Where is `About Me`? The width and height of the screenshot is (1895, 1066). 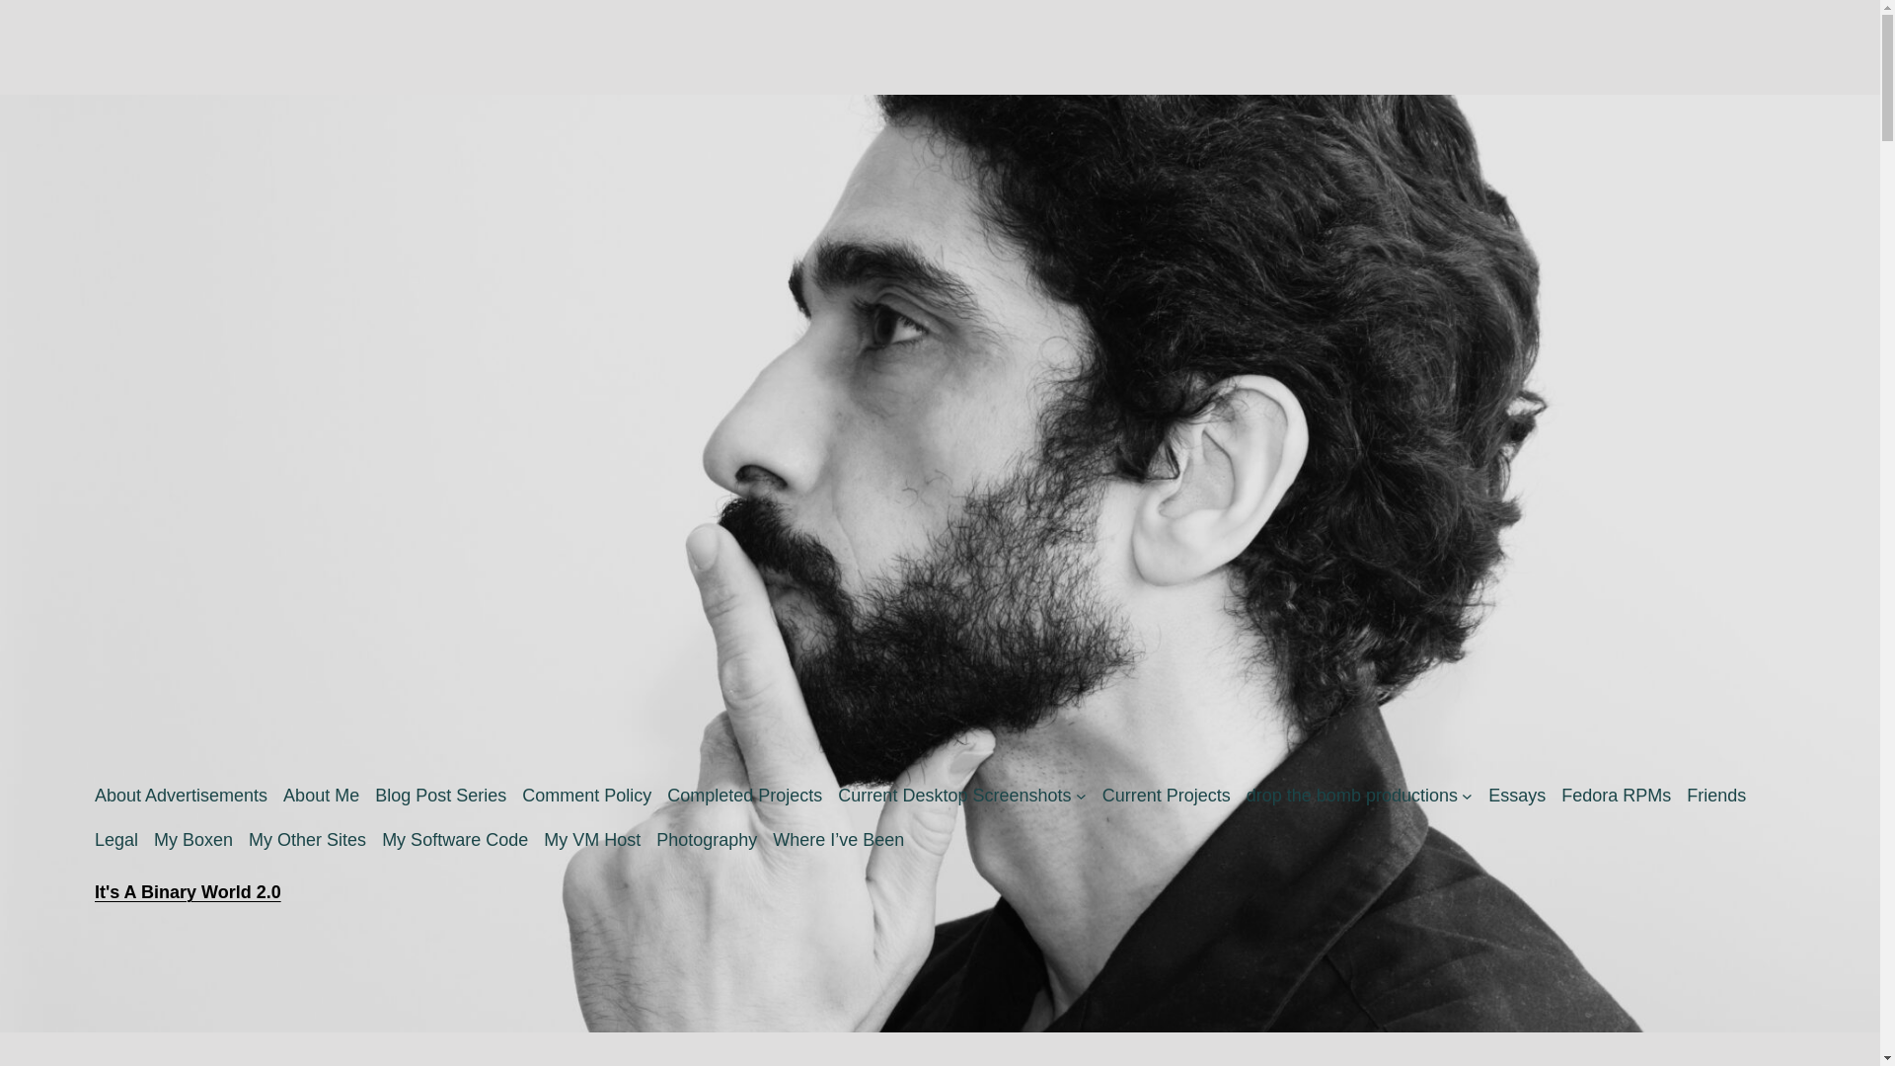
About Me is located at coordinates (321, 796).